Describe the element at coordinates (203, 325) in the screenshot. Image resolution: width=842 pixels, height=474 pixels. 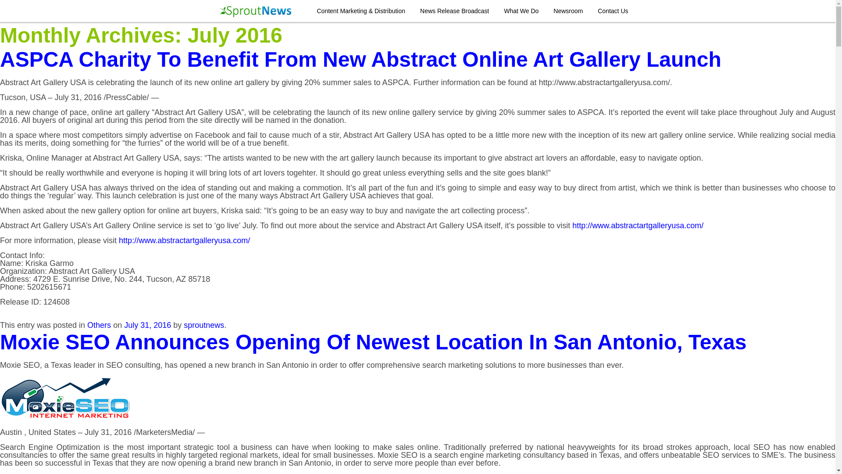
I see `sproutnews` at that location.